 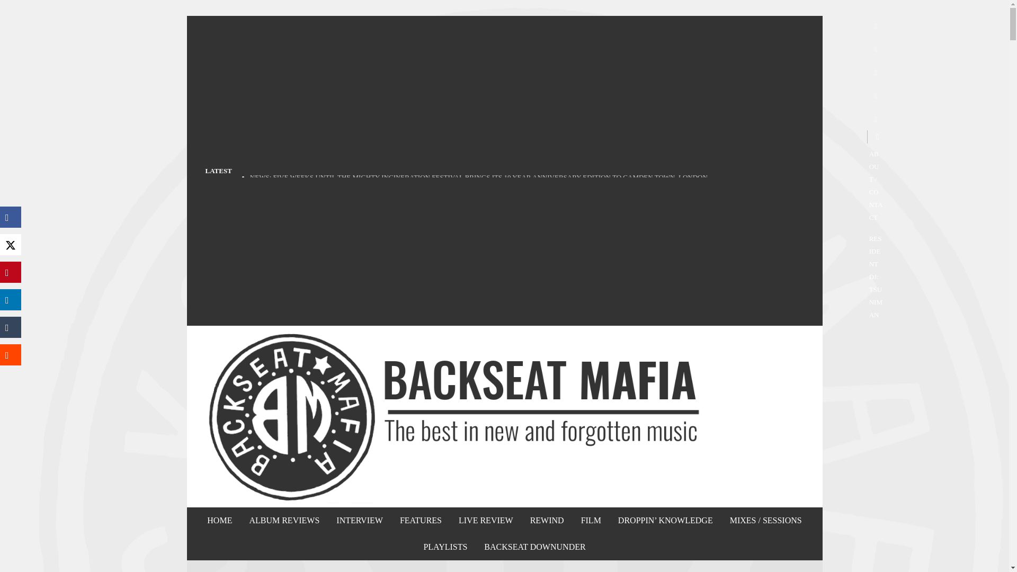 What do you see at coordinates (591, 520) in the screenshot?
I see `FILM` at bounding box center [591, 520].